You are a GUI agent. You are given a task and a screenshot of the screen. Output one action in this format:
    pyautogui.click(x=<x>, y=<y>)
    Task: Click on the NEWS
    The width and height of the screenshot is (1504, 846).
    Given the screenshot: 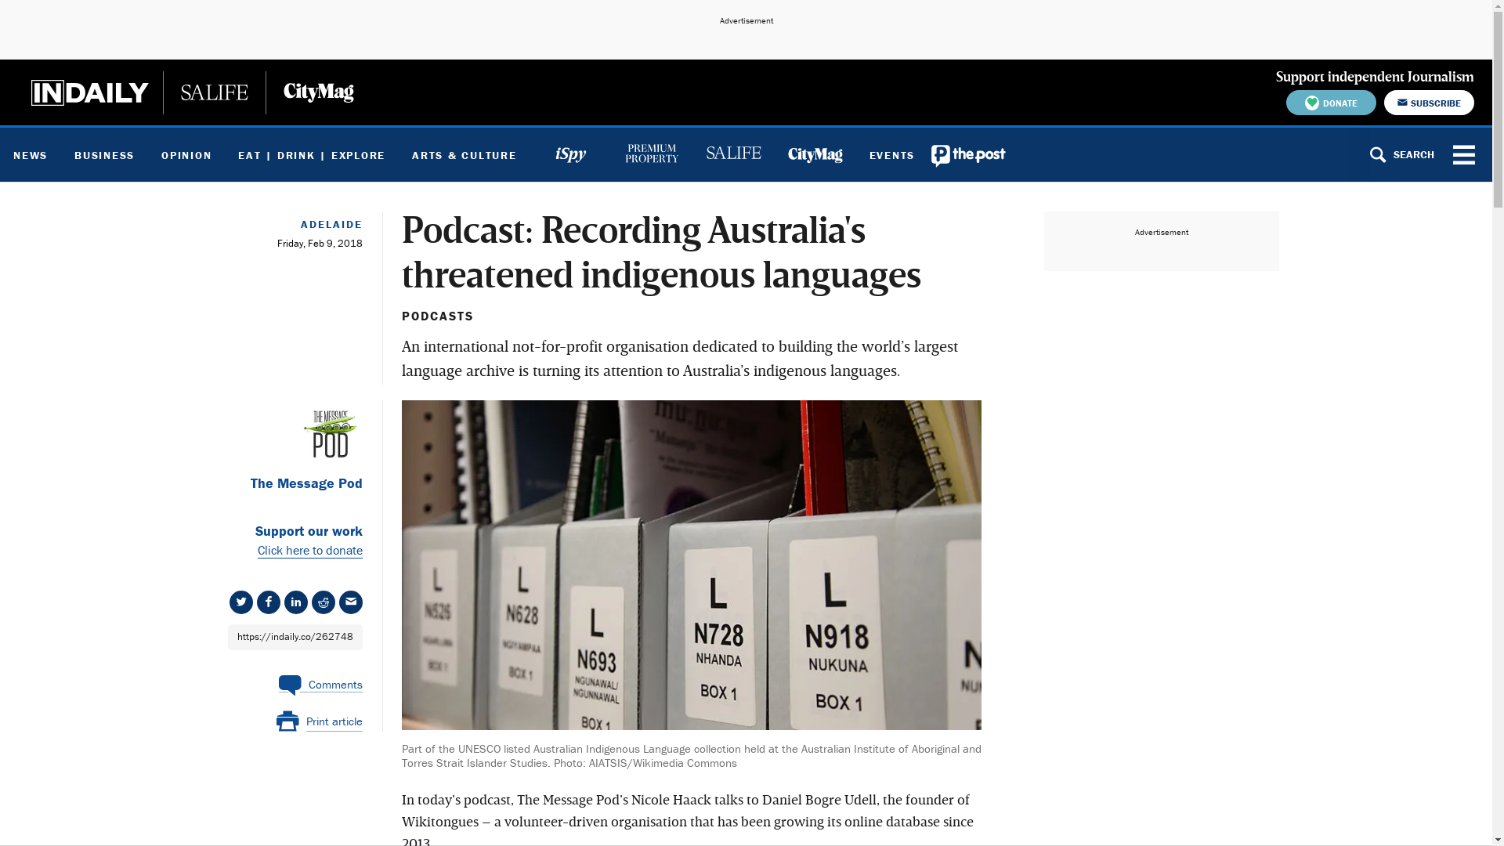 What is the action you would take?
    pyautogui.click(x=31, y=155)
    